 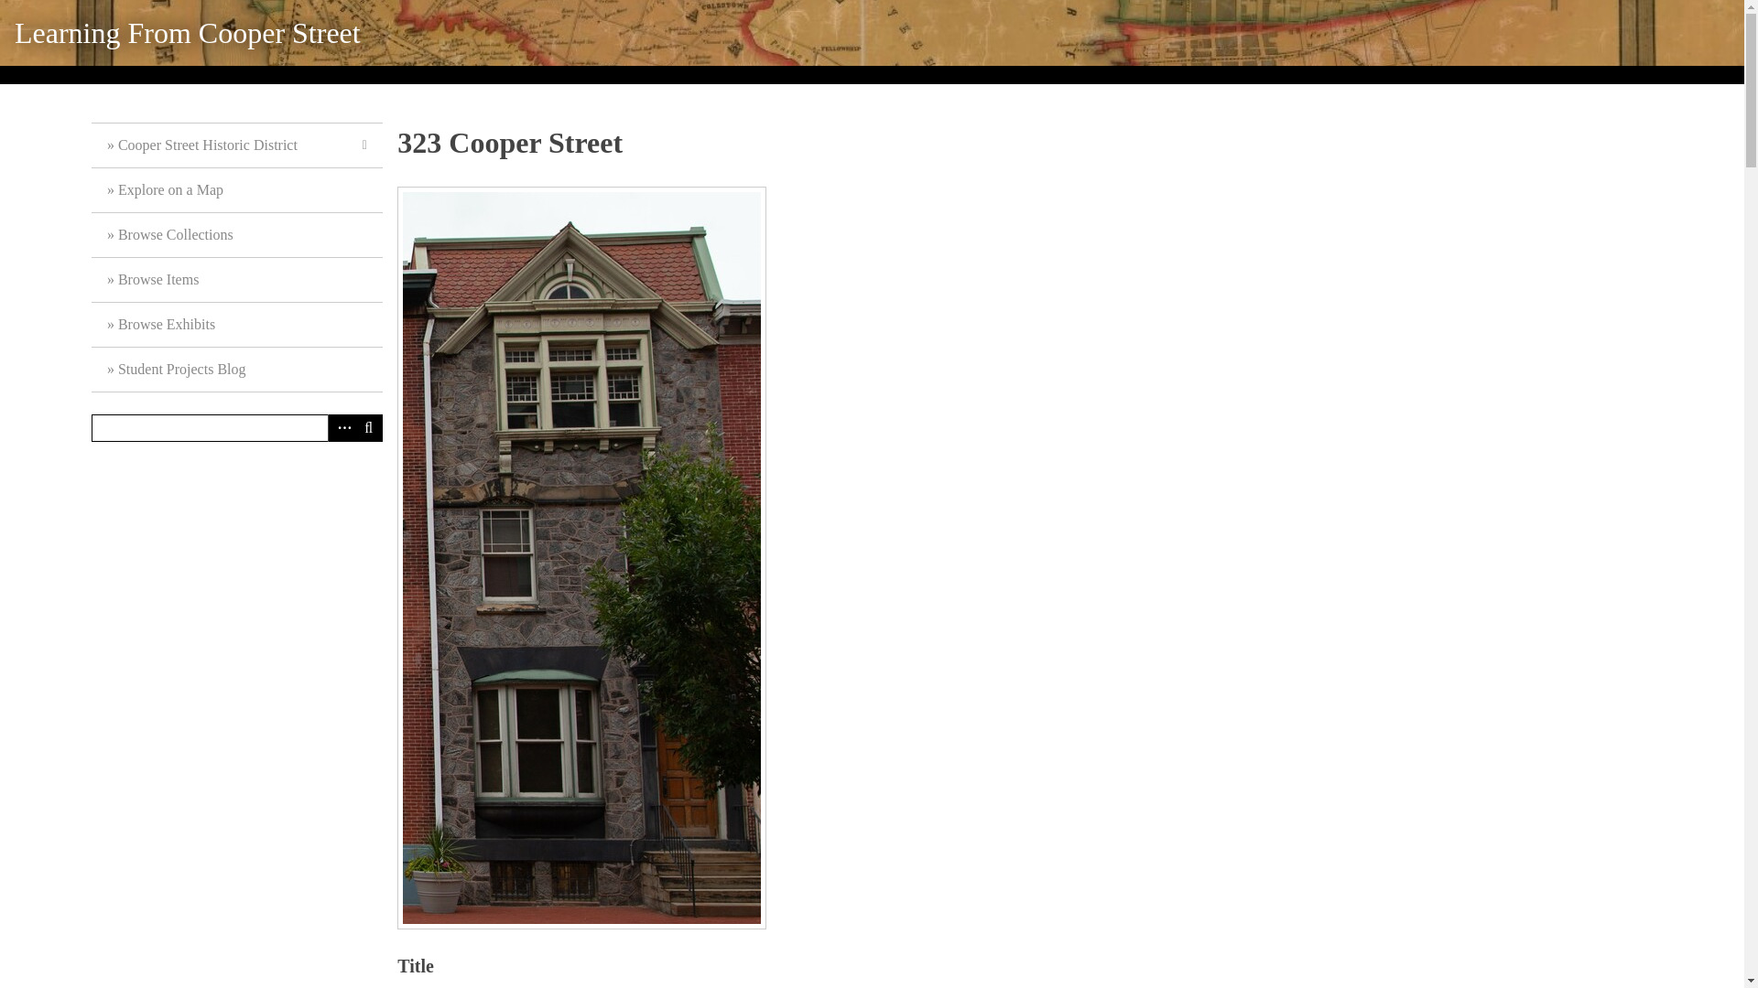 I want to click on Search, so click(x=236, y=427).